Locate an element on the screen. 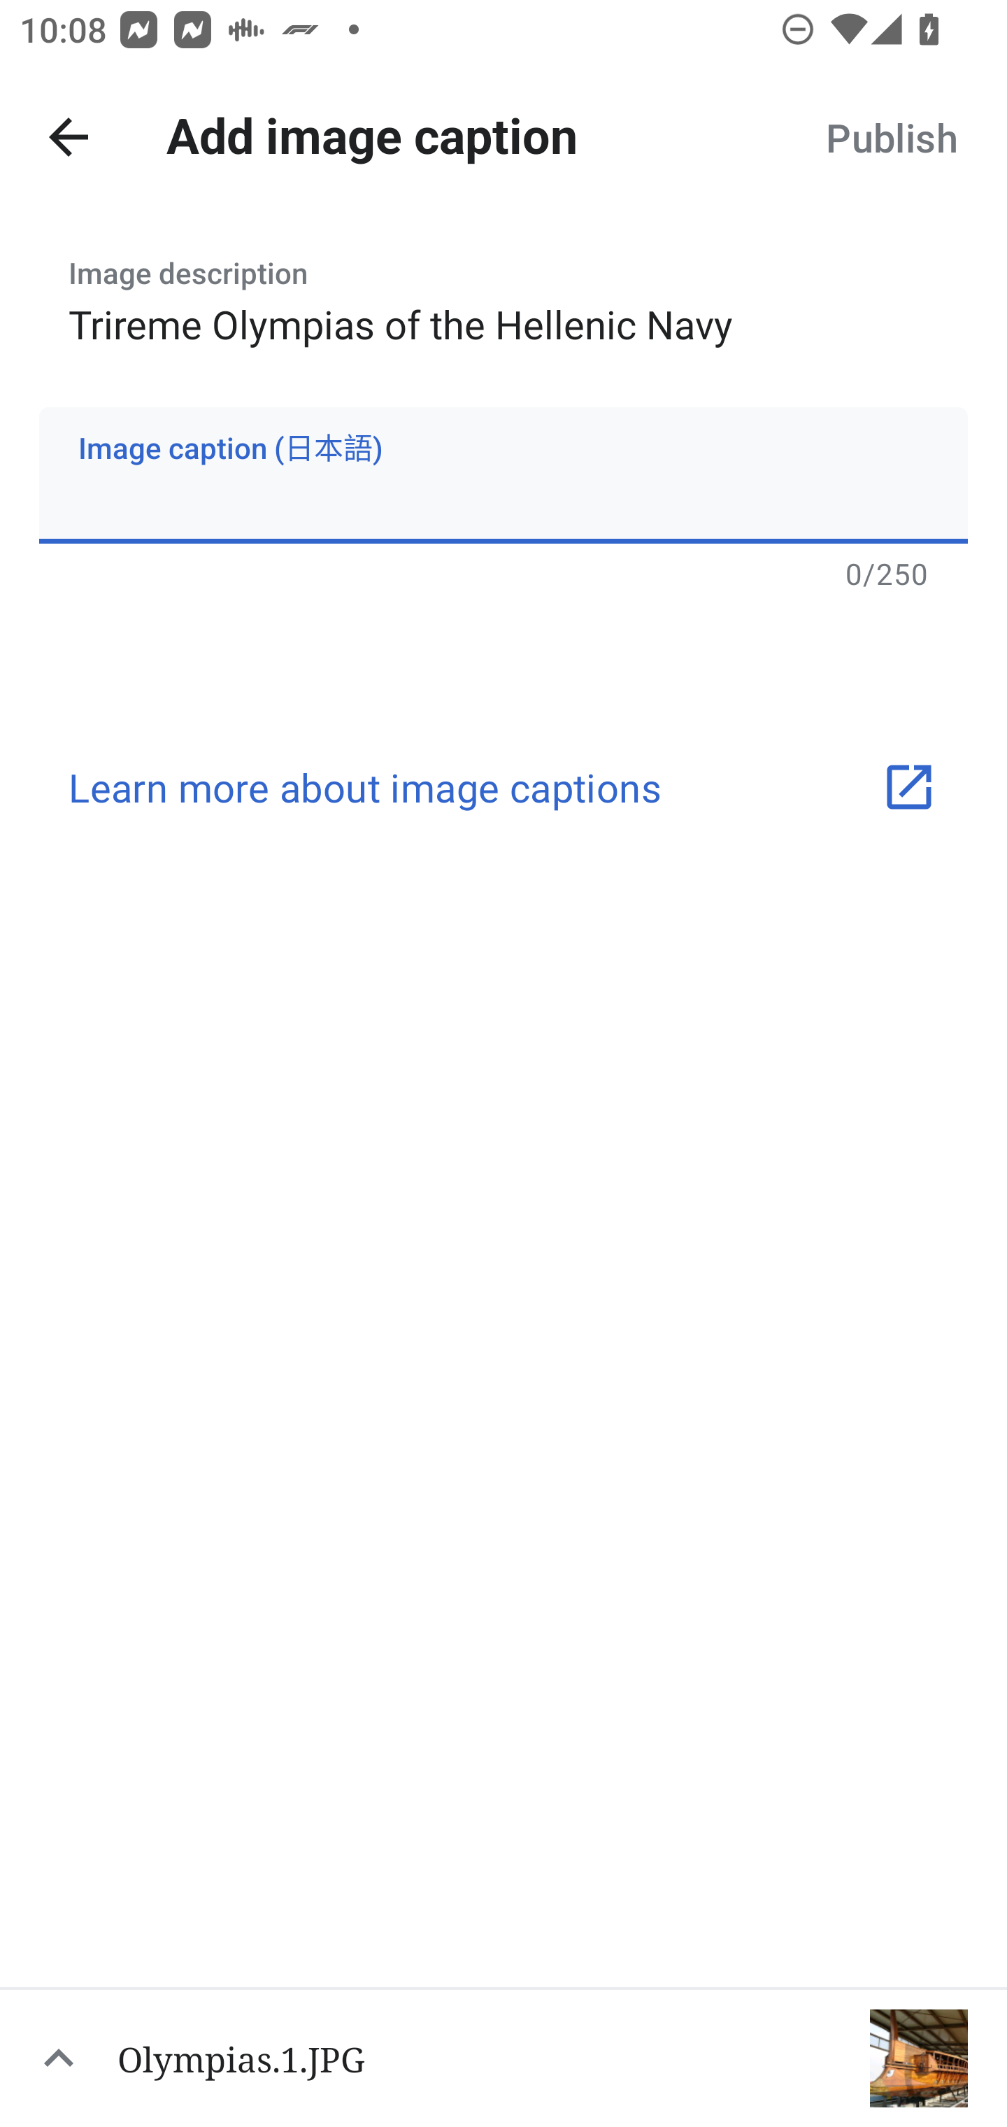  Cancel is located at coordinates (69, 137).